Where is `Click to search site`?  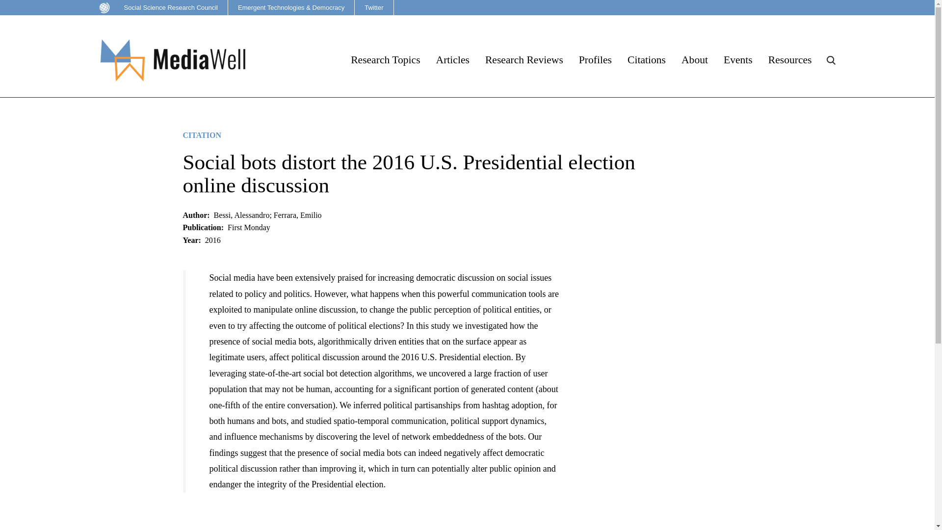 Click to search site is located at coordinates (830, 60).